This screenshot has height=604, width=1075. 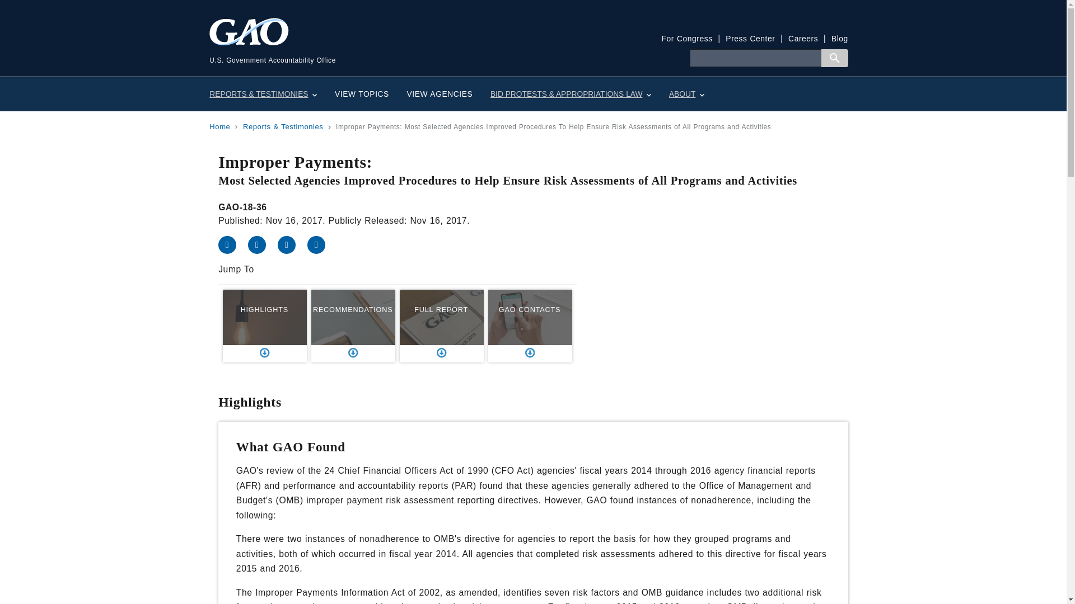 I want to click on Share by email, so click(x=321, y=244).